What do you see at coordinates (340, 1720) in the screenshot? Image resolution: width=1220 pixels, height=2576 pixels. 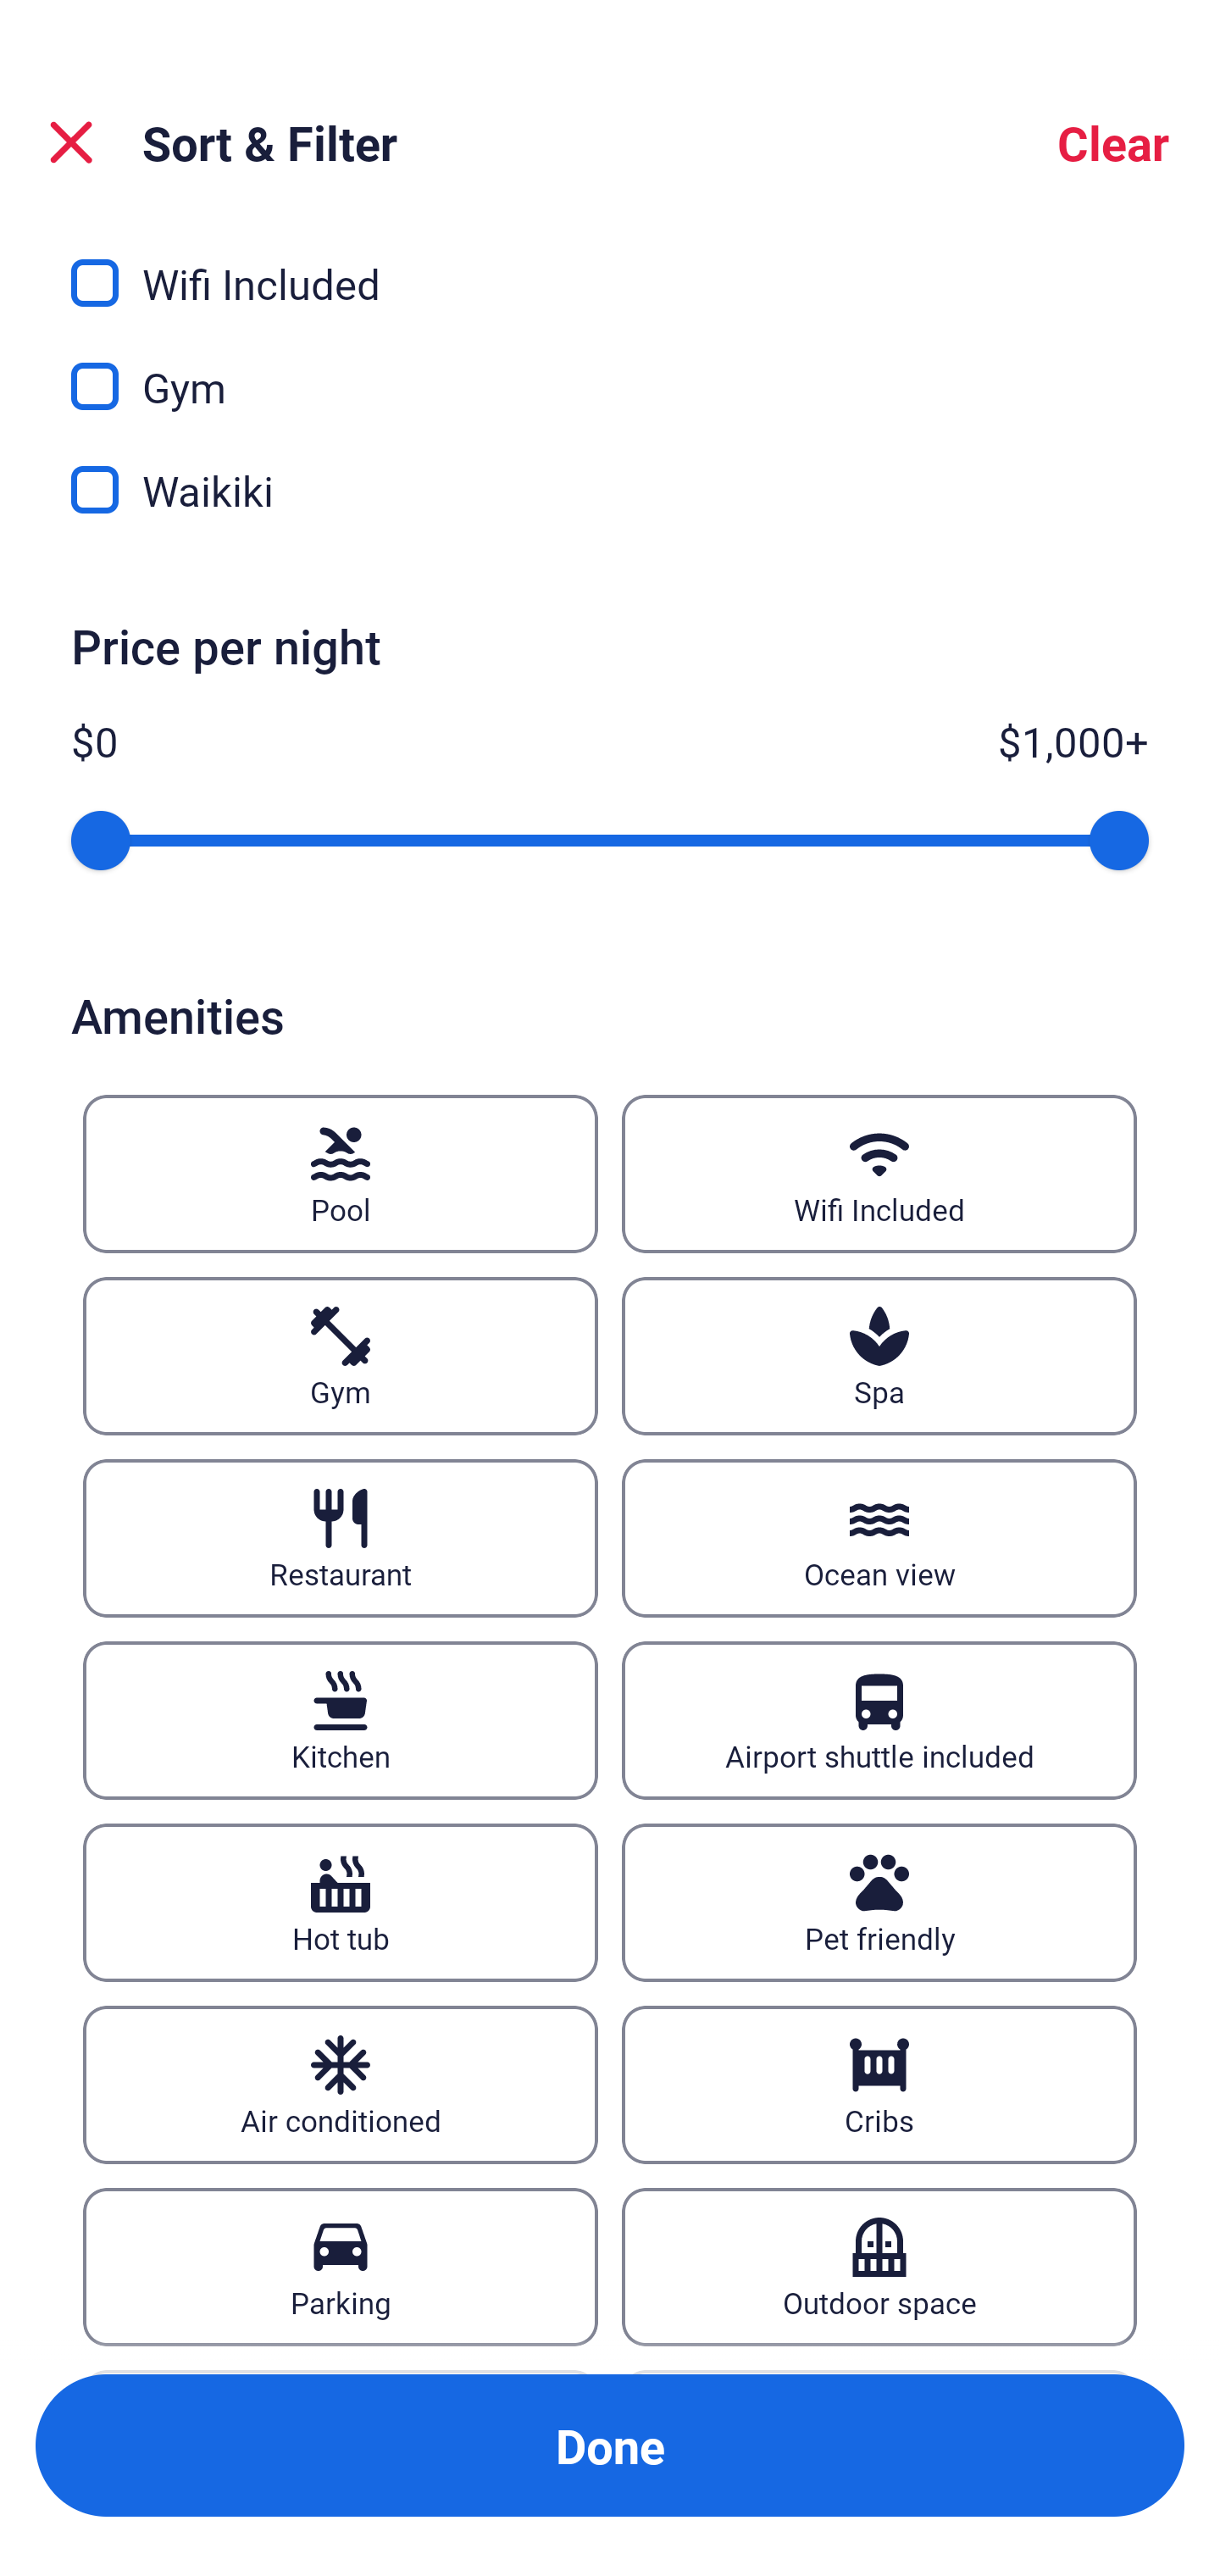 I see `Kitchen` at bounding box center [340, 1720].